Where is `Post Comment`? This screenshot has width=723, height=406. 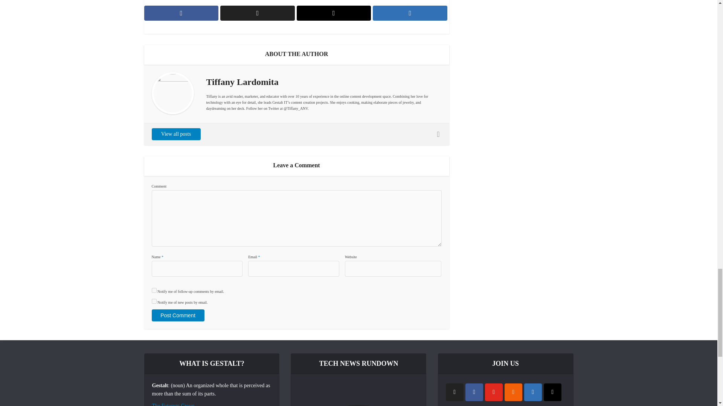 Post Comment is located at coordinates (177, 315).